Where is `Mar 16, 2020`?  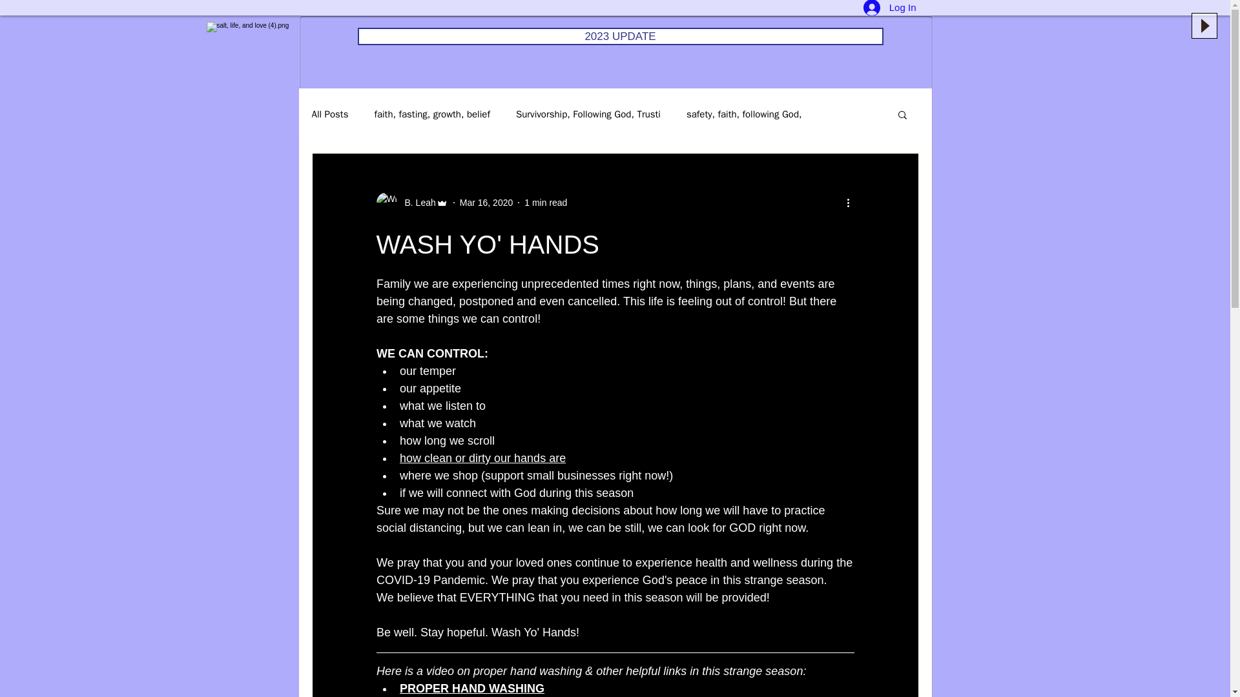
Mar 16, 2020 is located at coordinates (486, 202).